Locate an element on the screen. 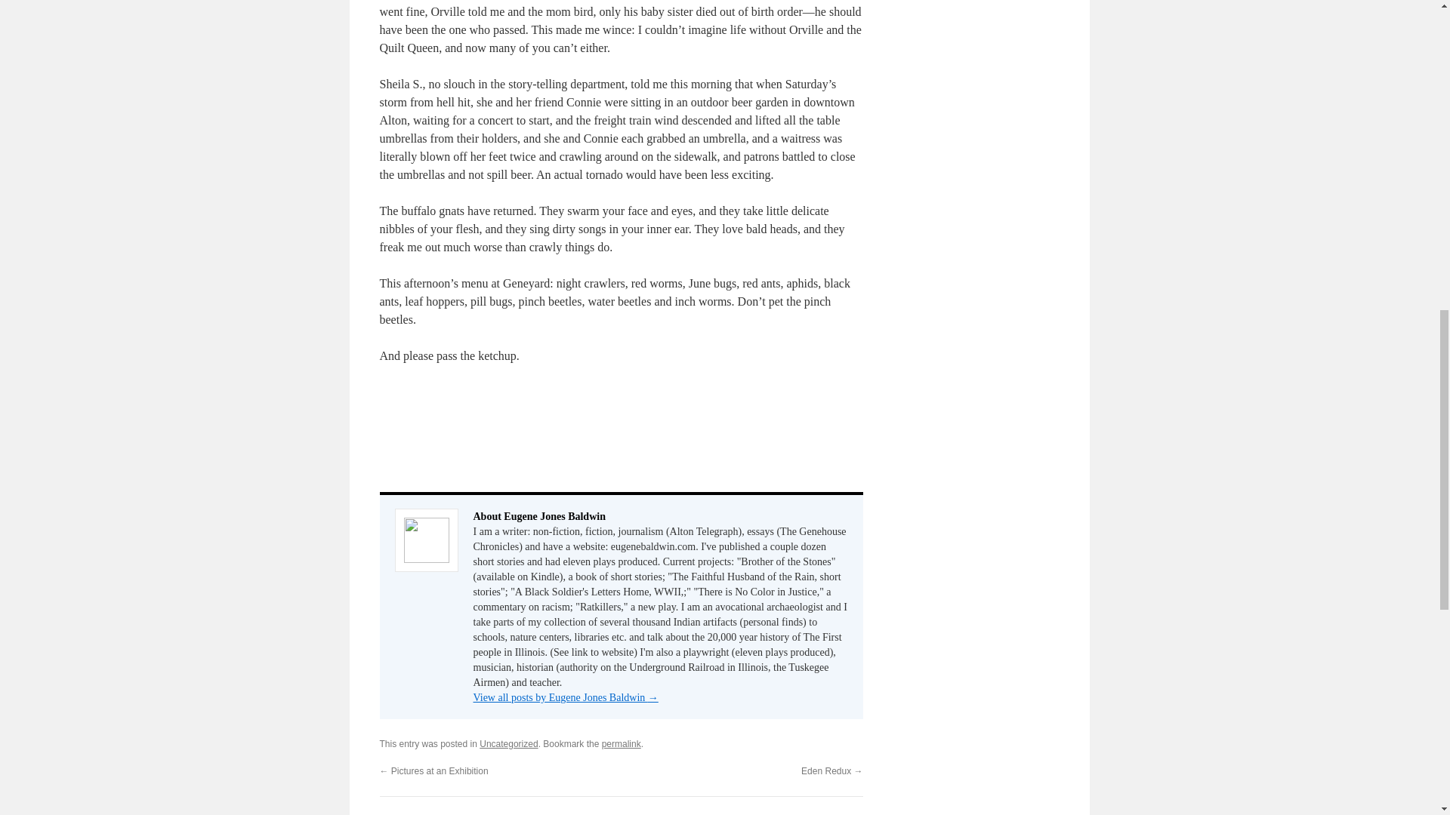 This screenshot has width=1450, height=815. Permalink to Crawly Things is located at coordinates (621, 743).